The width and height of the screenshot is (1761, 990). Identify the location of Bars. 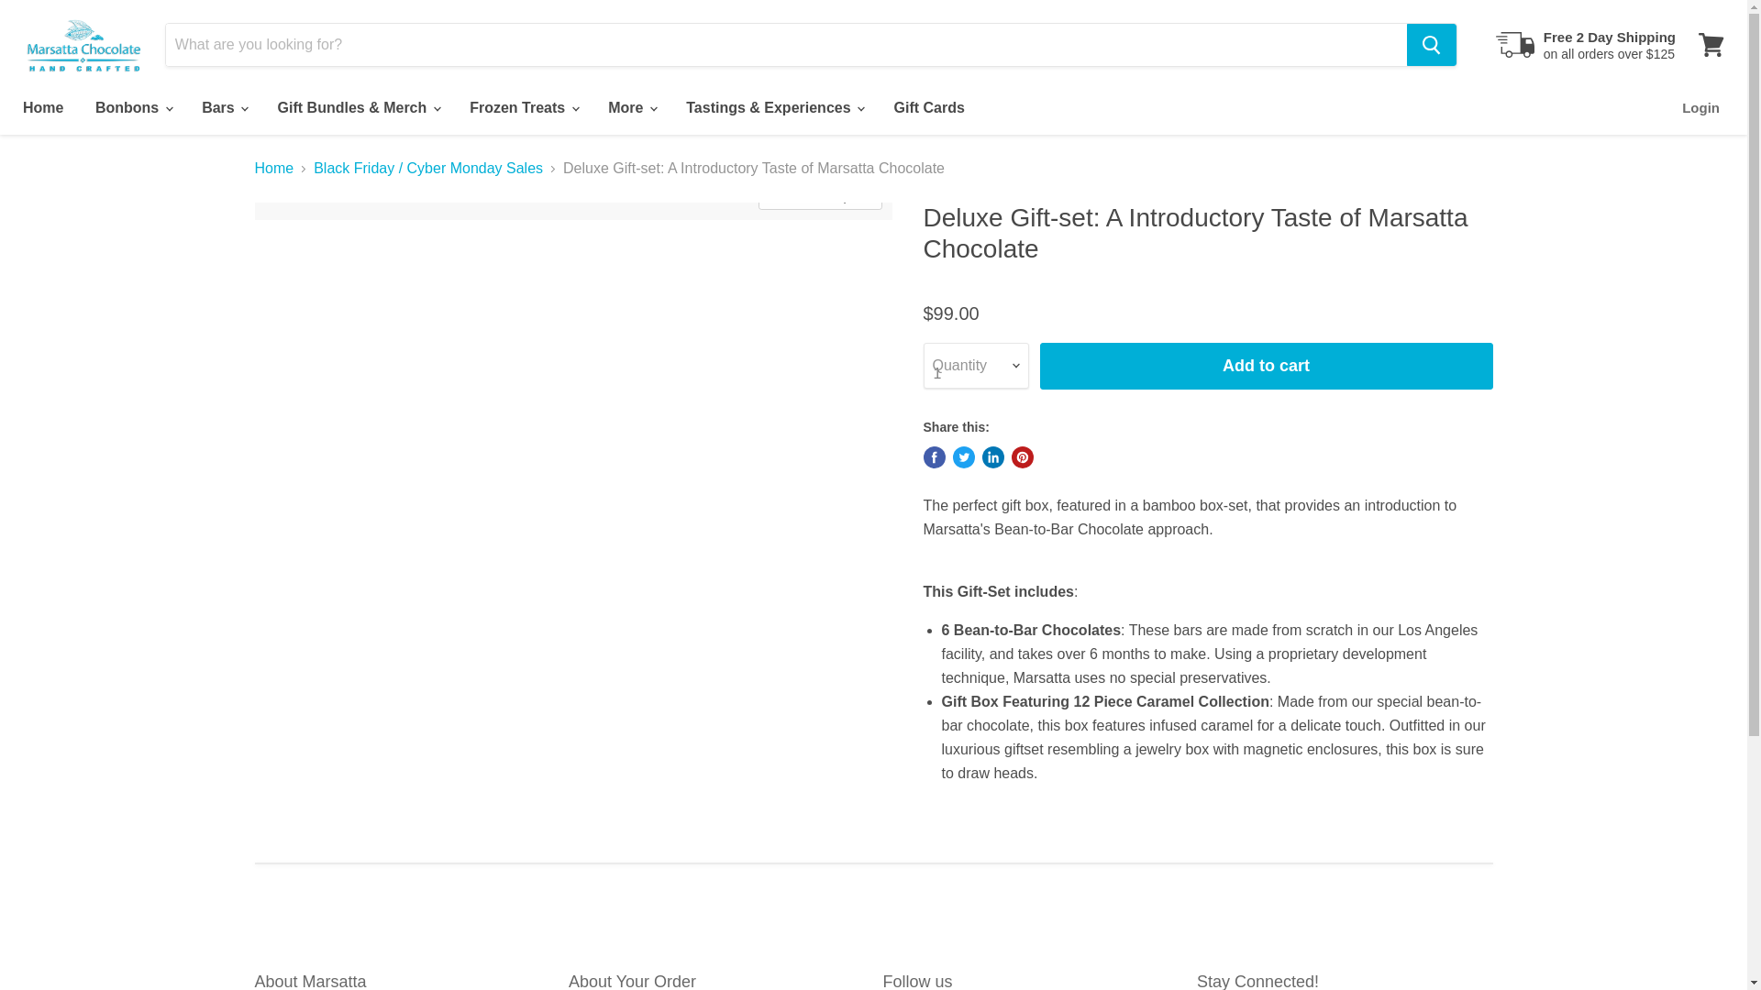
(224, 108).